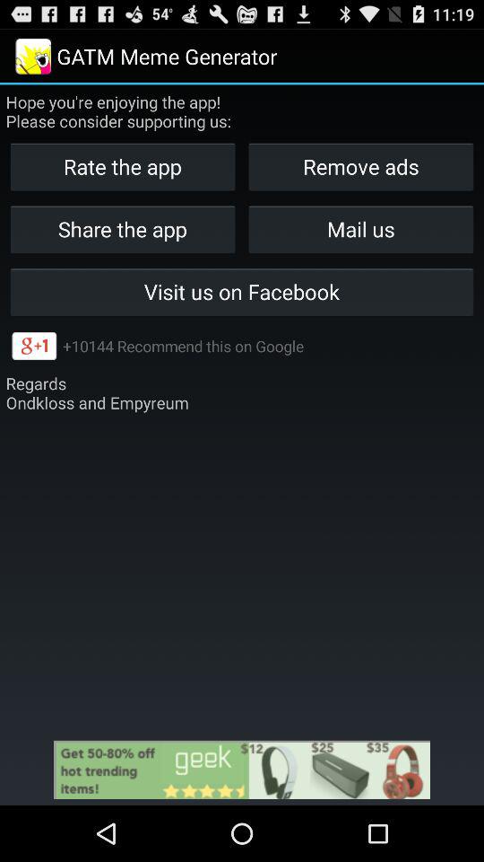 The image size is (484, 862). Describe the element at coordinates (360, 167) in the screenshot. I see `turn off icon to the right of the rate the app` at that location.